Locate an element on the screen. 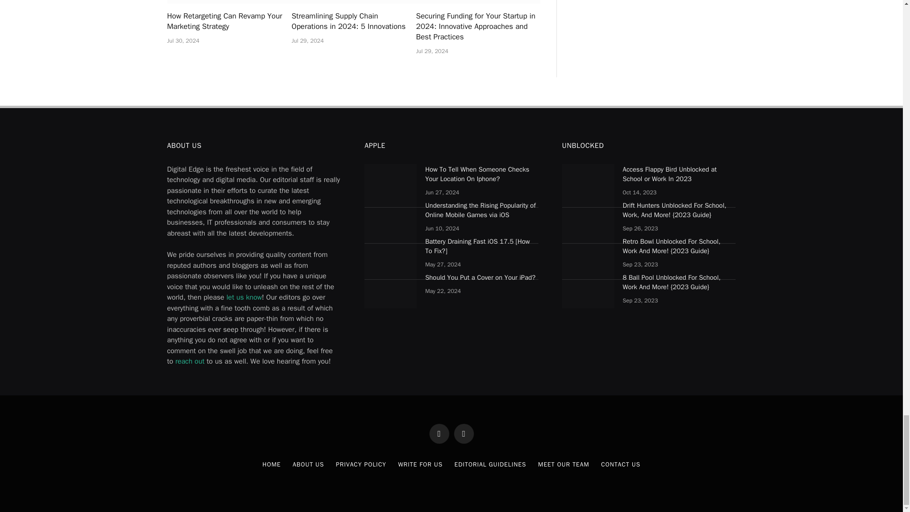 The height and width of the screenshot is (512, 910). How Retargeting Can Revamp Your Marketing Strategy is located at coordinates (228, 2).